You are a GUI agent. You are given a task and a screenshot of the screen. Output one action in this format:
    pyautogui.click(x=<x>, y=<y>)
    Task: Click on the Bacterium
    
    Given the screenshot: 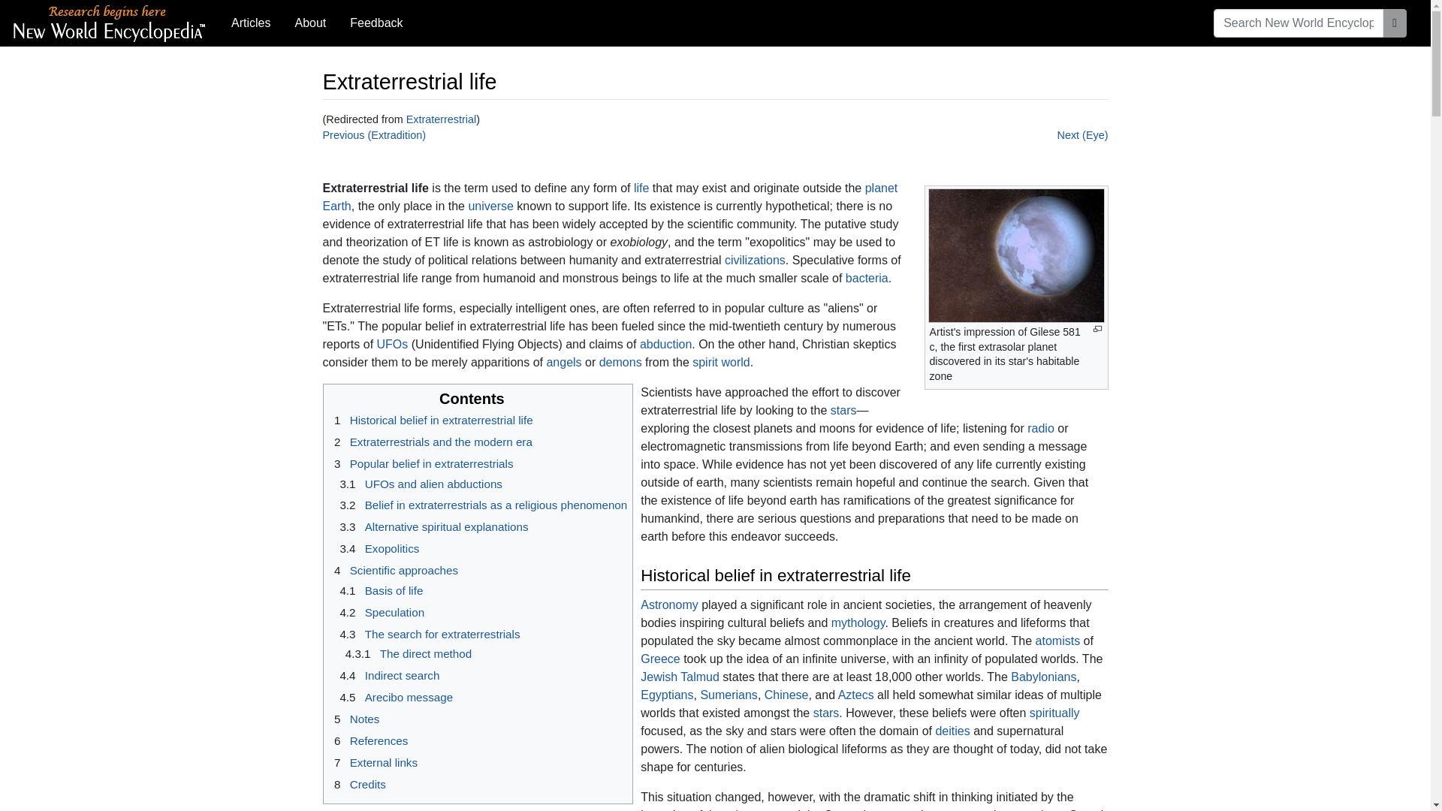 What is the action you would take?
    pyautogui.click(x=867, y=278)
    